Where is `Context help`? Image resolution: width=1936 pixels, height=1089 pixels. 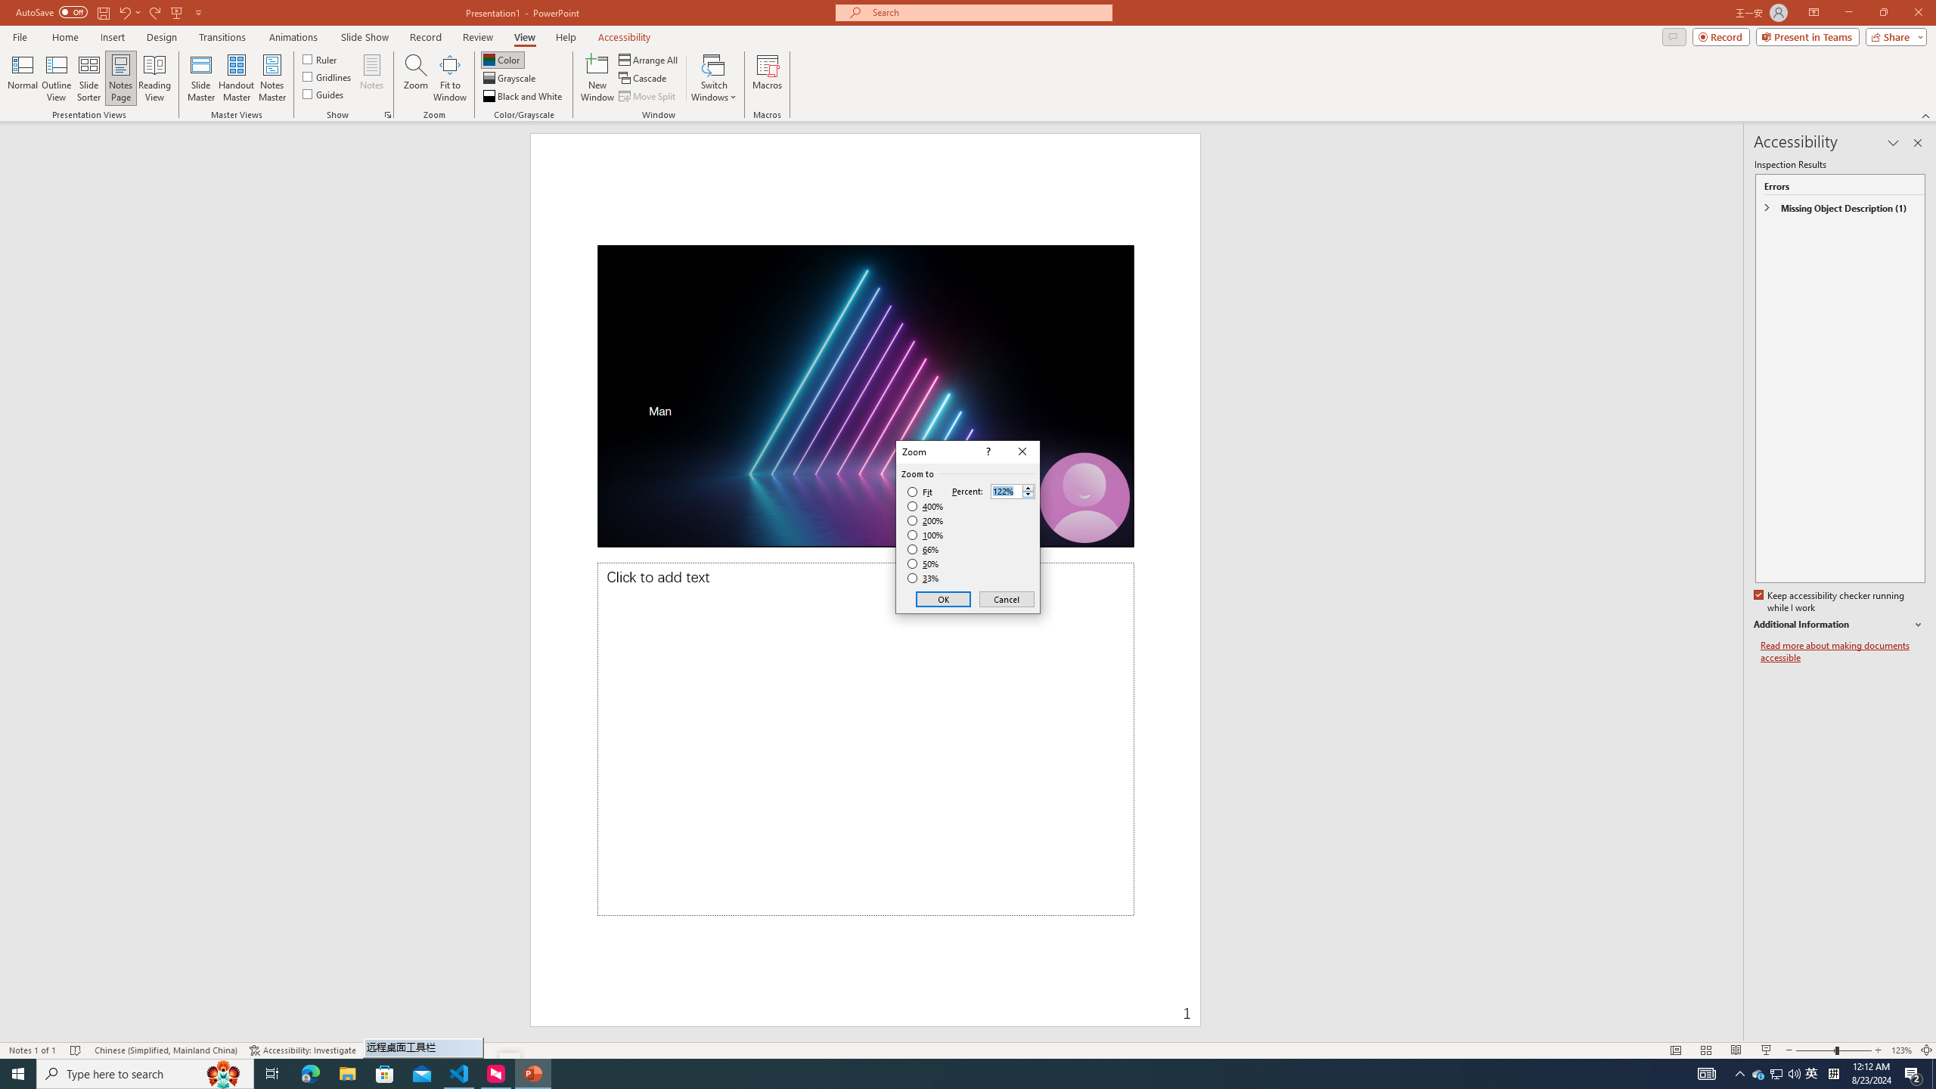
Context help is located at coordinates (987, 452).